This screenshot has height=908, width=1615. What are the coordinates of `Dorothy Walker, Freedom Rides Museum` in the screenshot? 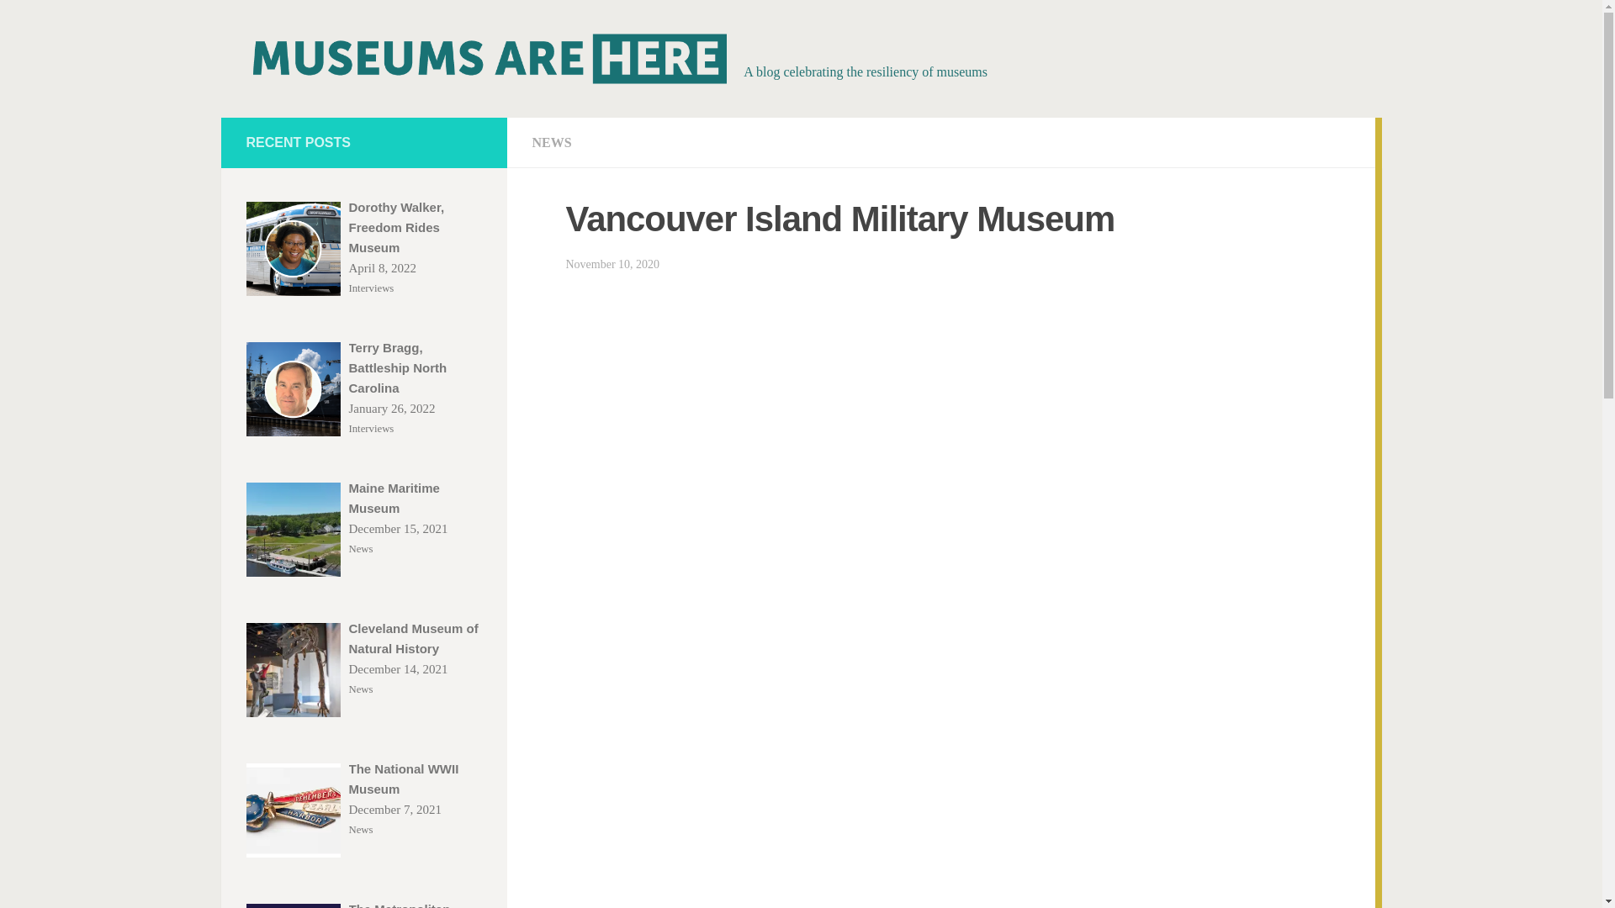 It's located at (415, 227).